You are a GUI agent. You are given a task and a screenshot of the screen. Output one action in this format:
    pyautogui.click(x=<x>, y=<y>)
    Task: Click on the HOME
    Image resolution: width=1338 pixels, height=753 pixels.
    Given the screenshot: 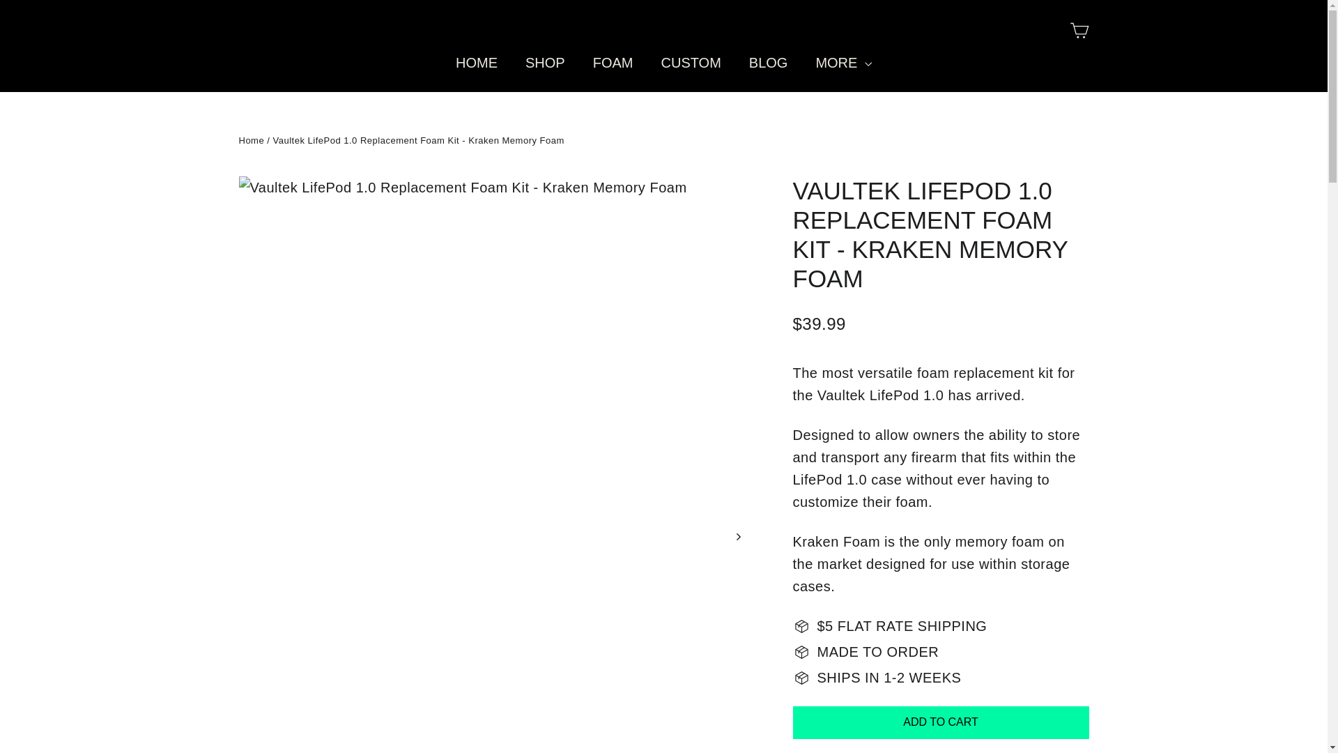 What is the action you would take?
    pyautogui.click(x=476, y=63)
    